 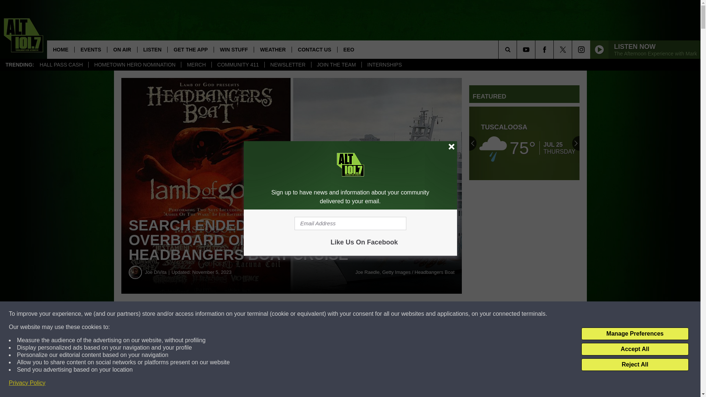 I want to click on SEARCH, so click(x=518, y=49).